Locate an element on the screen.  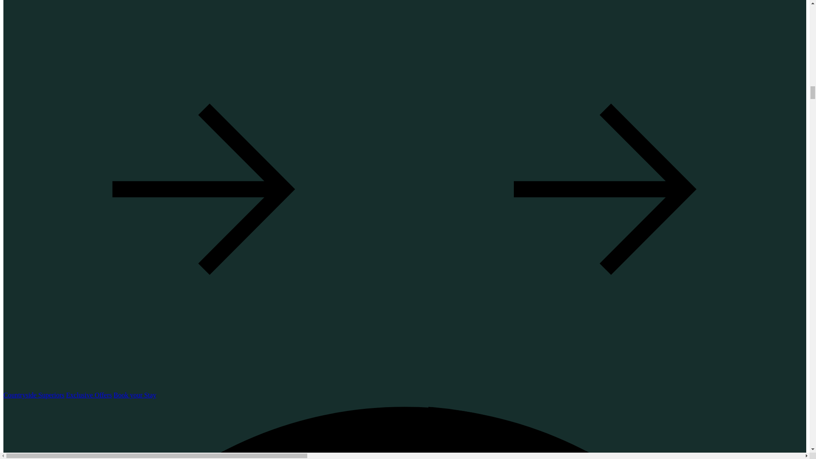
Exclusive Offers is located at coordinates (89, 395).